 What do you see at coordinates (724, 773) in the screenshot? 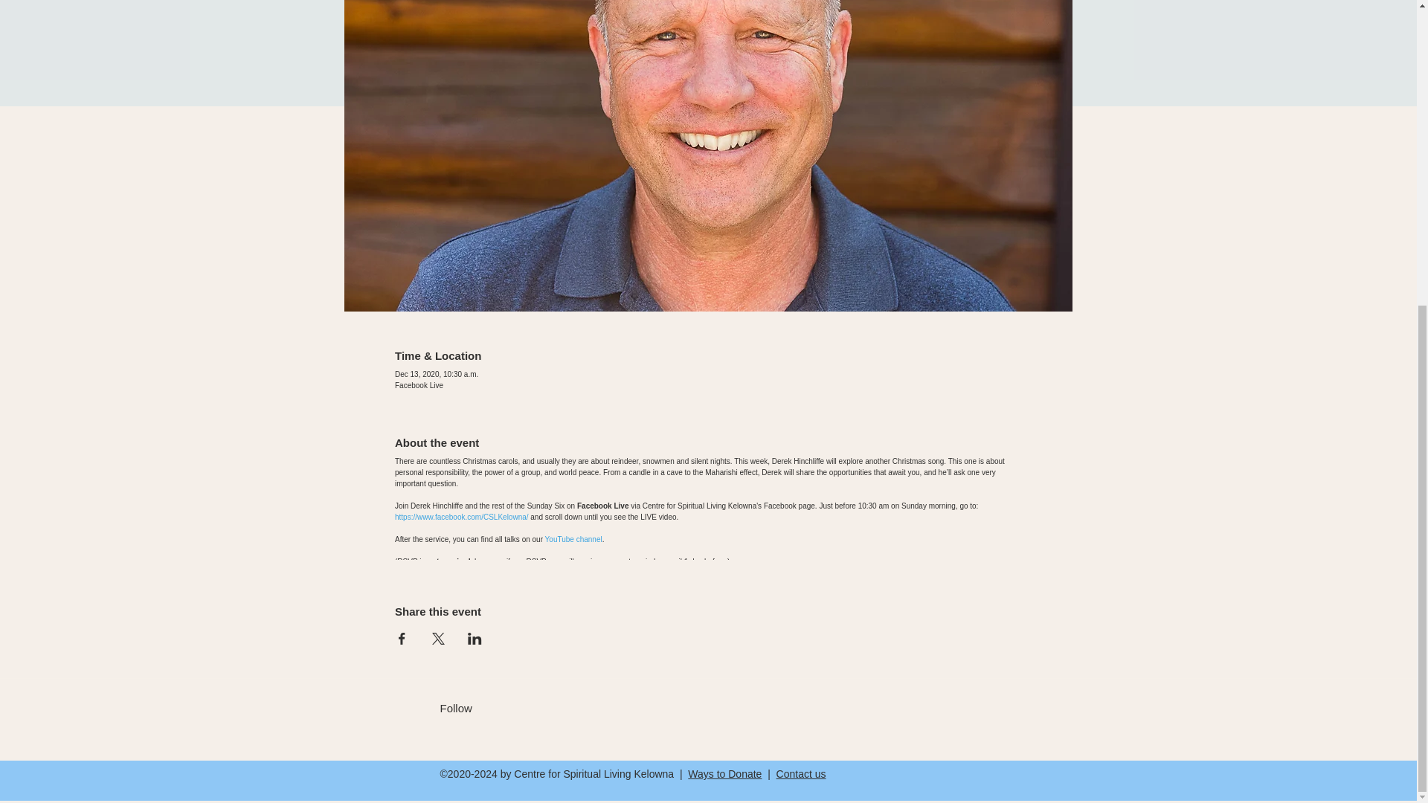
I see `Ways to Donate` at bounding box center [724, 773].